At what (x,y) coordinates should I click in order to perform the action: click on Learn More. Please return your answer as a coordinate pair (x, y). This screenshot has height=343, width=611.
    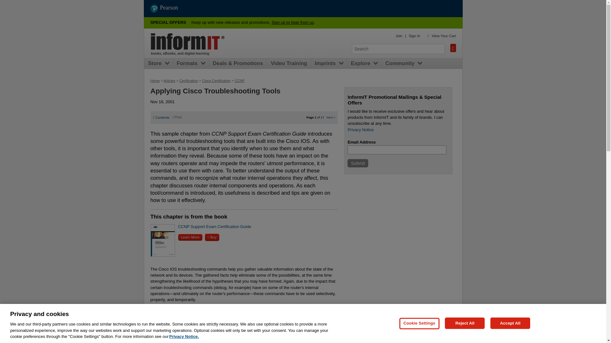
    Looking at the image, I should click on (190, 237).